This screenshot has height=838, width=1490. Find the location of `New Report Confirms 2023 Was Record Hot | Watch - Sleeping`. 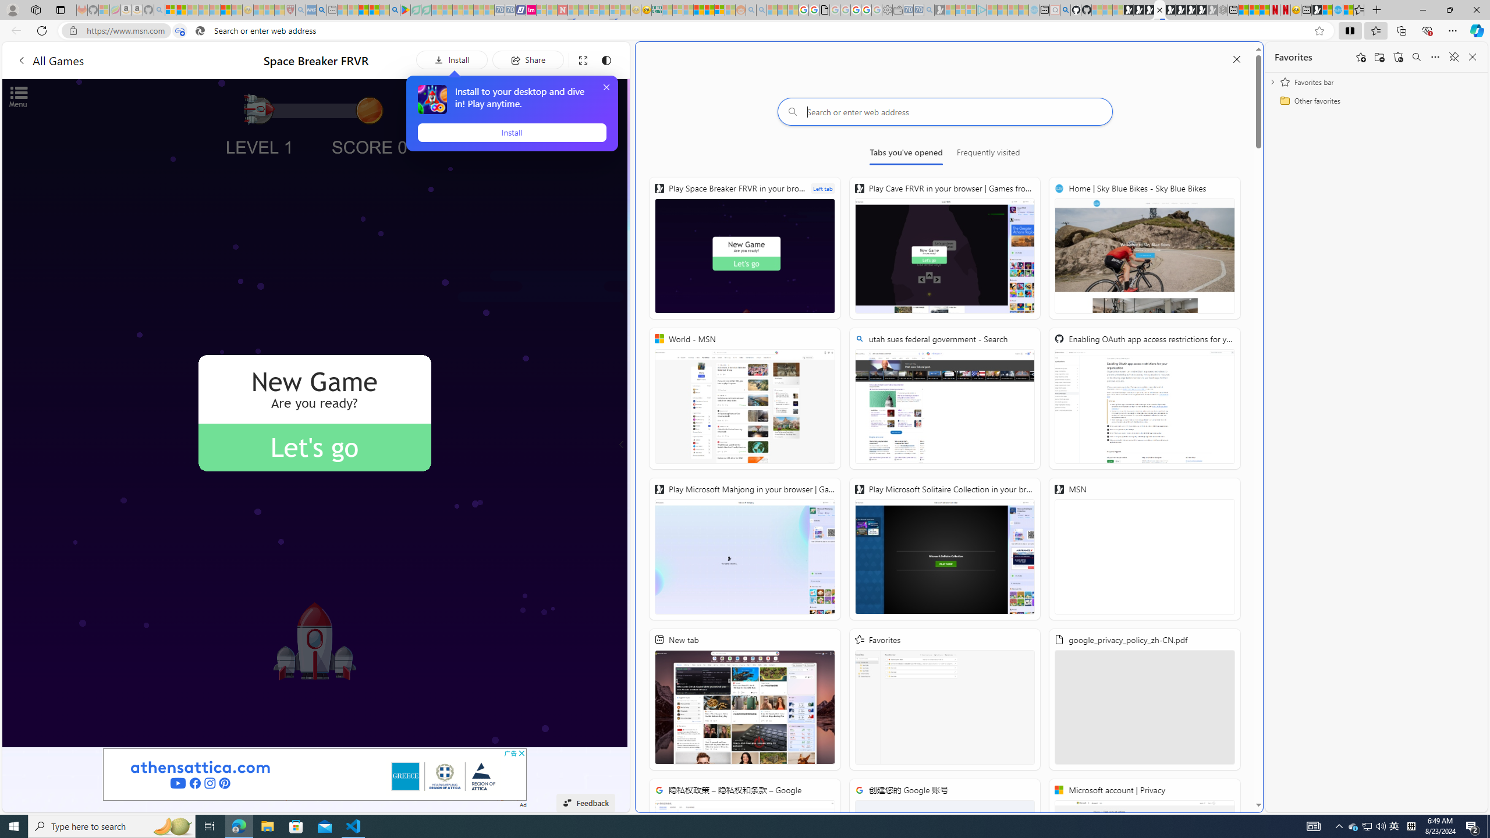

New Report Confirms 2023 Was Record Hot | Watch - Sleeping is located at coordinates (214, 10).